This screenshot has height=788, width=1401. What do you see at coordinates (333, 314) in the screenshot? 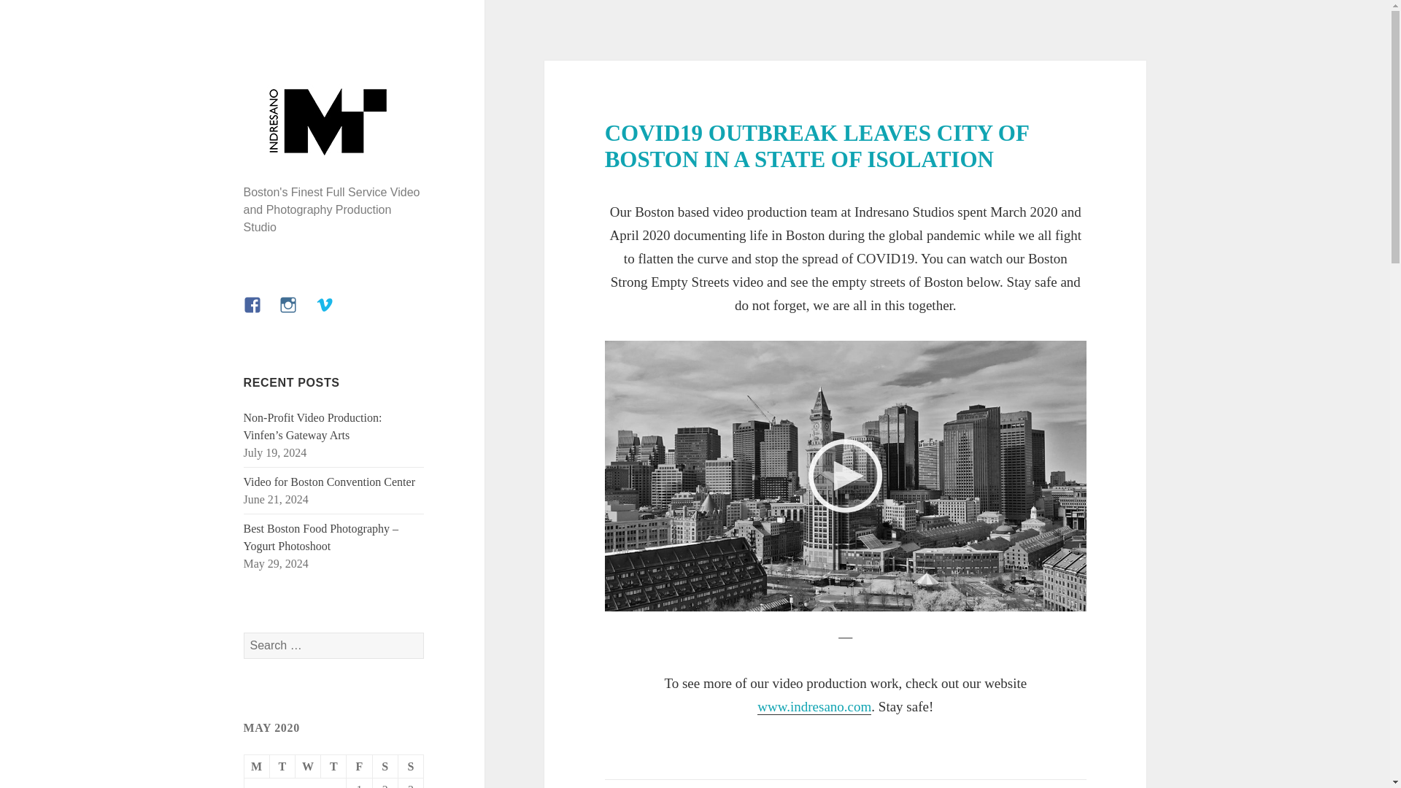
I see `Vimeo` at bounding box center [333, 314].